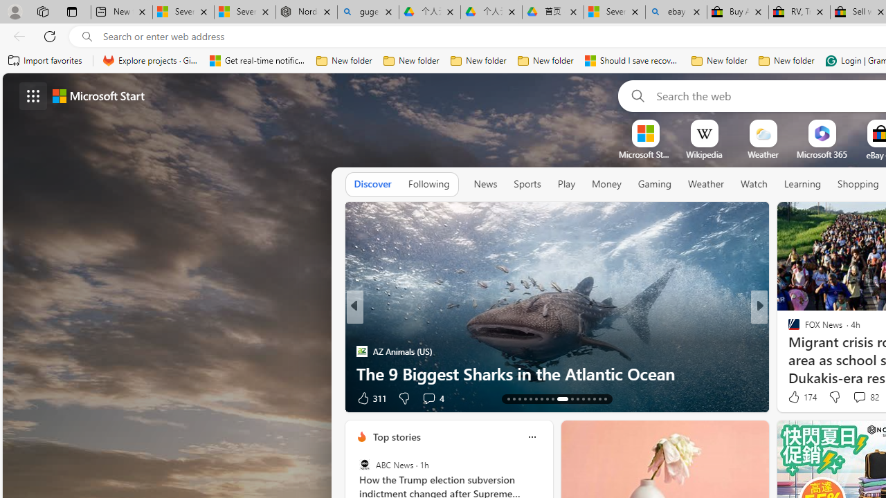 Image resolution: width=886 pixels, height=498 pixels. I want to click on The Manual, so click(788, 329).